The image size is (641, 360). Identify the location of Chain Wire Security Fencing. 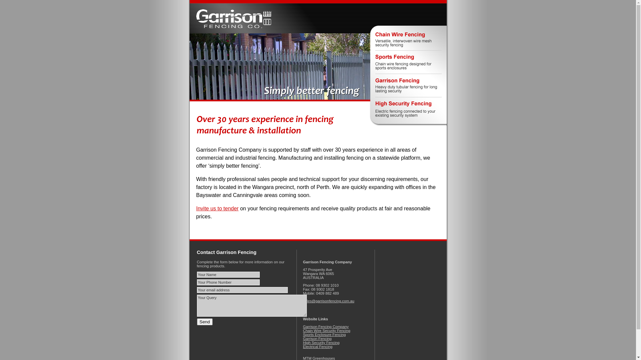
(327, 331).